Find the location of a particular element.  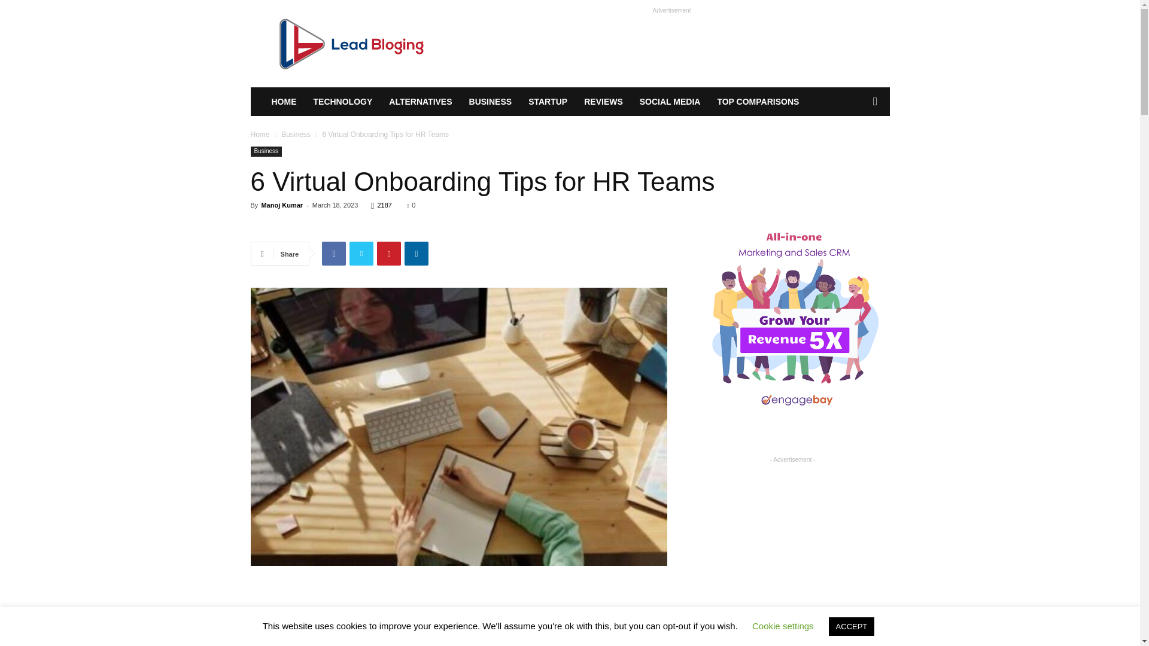

Advertisement is located at coordinates (671, 43).